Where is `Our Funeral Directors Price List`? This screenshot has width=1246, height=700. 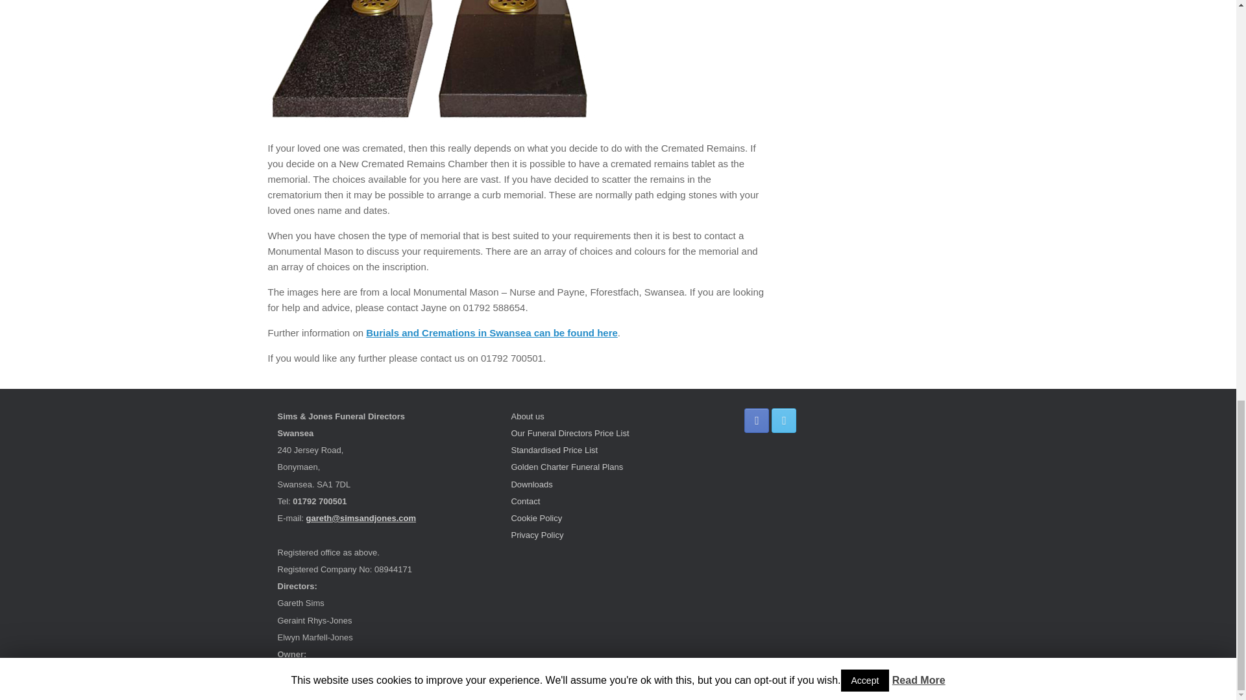
Our Funeral Directors Price List is located at coordinates (570, 433).